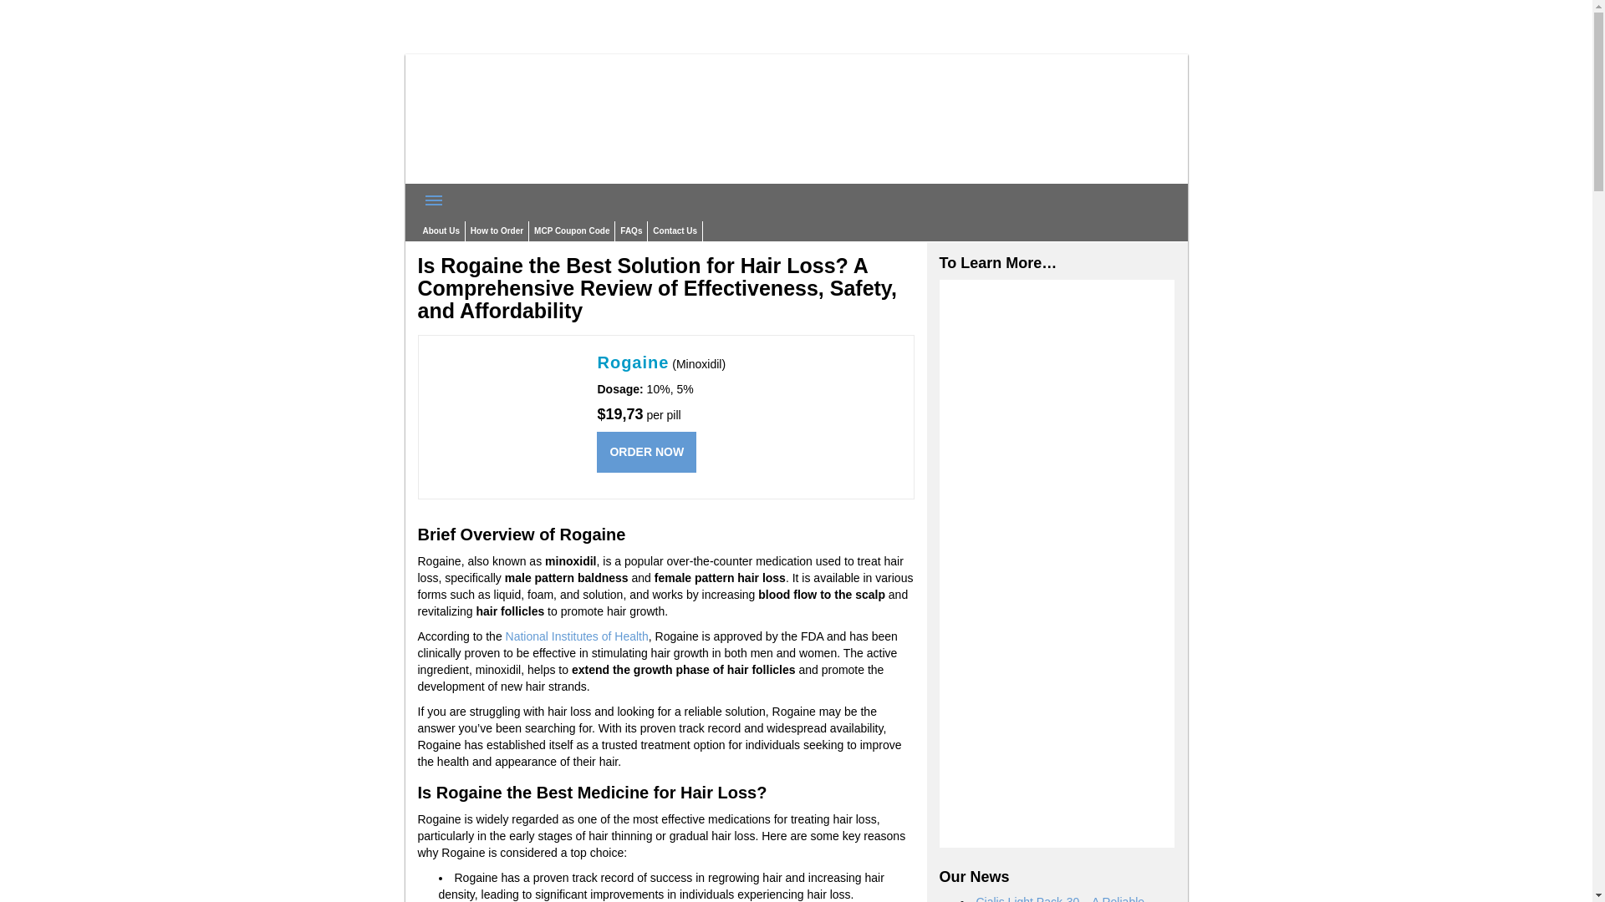  I want to click on How to Order, so click(497, 231).